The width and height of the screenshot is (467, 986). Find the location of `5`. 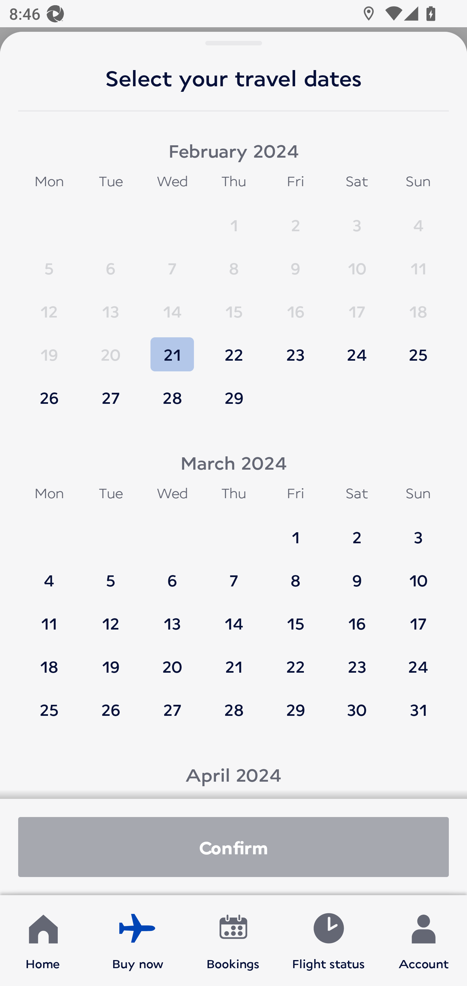

5 is located at coordinates (111, 575).